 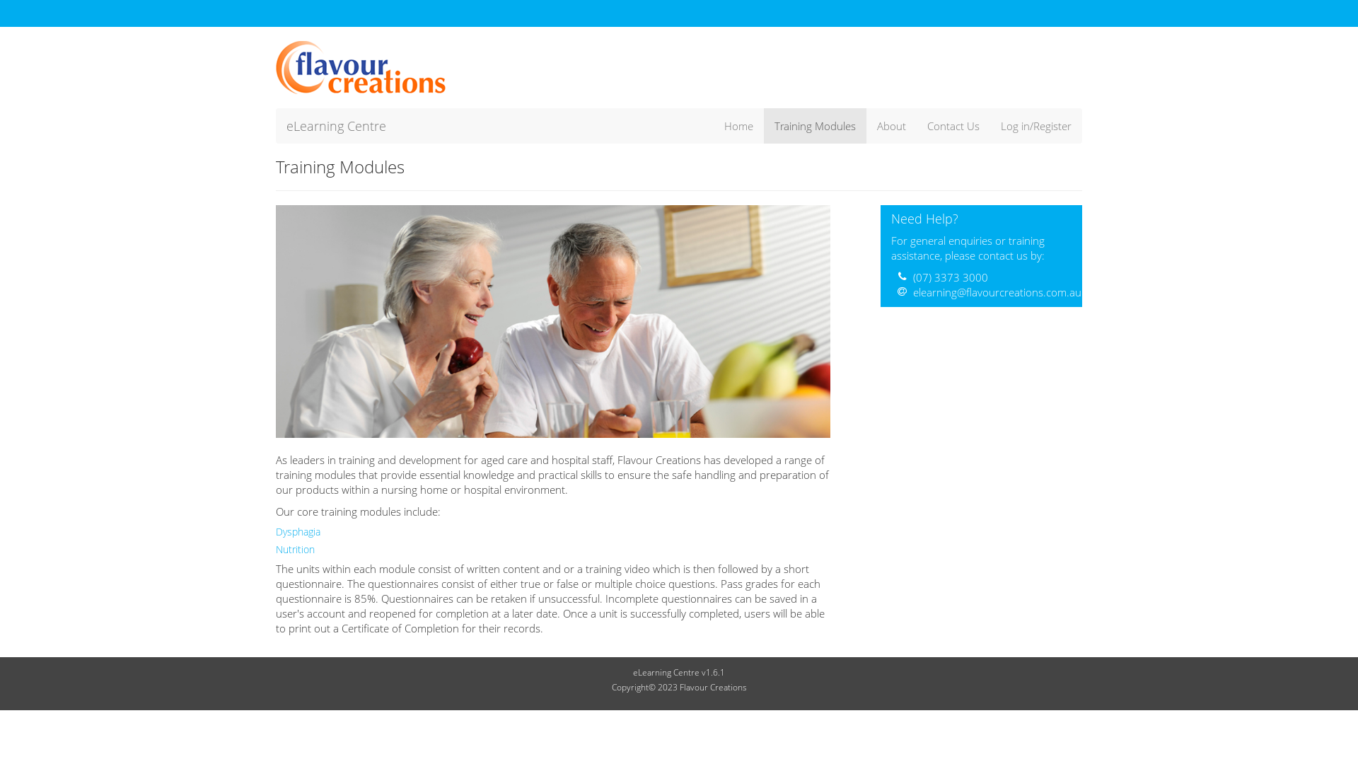 What do you see at coordinates (815, 126) in the screenshot?
I see `Training Modules` at bounding box center [815, 126].